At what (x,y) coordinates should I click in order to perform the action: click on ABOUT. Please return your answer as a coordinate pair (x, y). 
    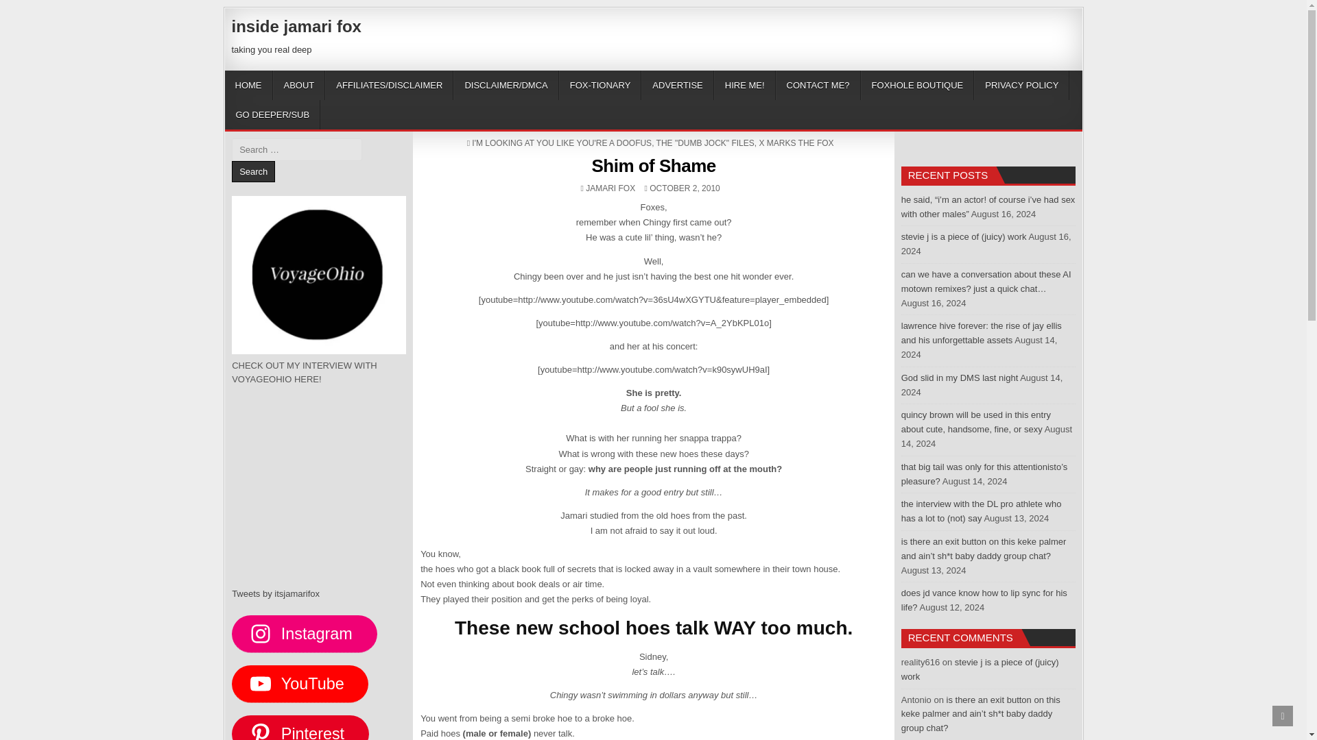
    Looking at the image, I should click on (299, 85).